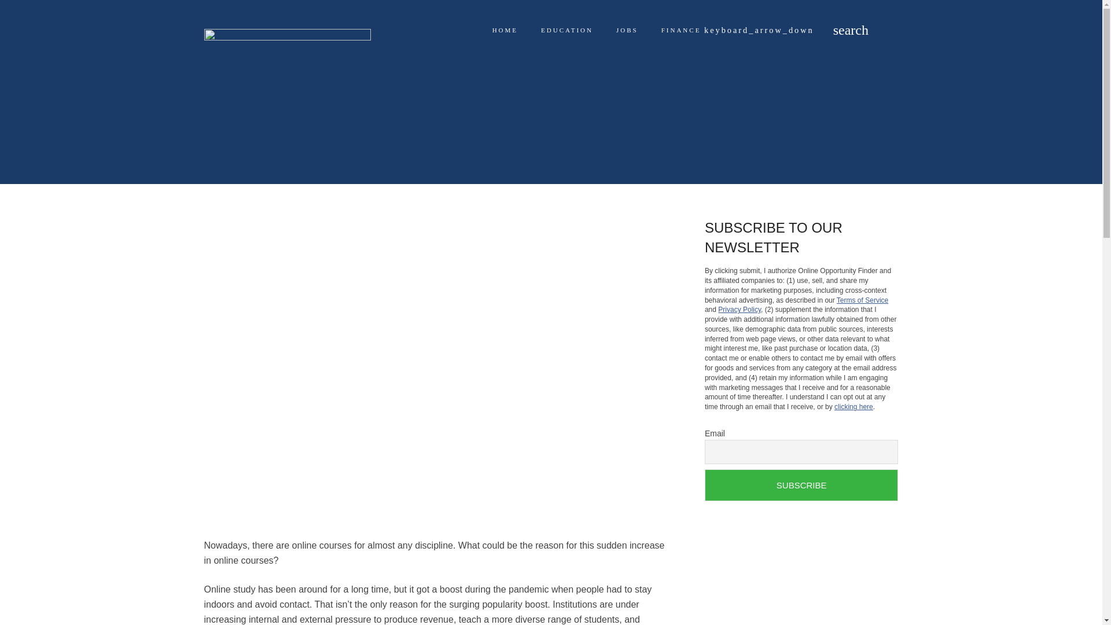 This screenshot has width=1111, height=625. What do you see at coordinates (459, 138) in the screenshot?
I see `Education` at bounding box center [459, 138].